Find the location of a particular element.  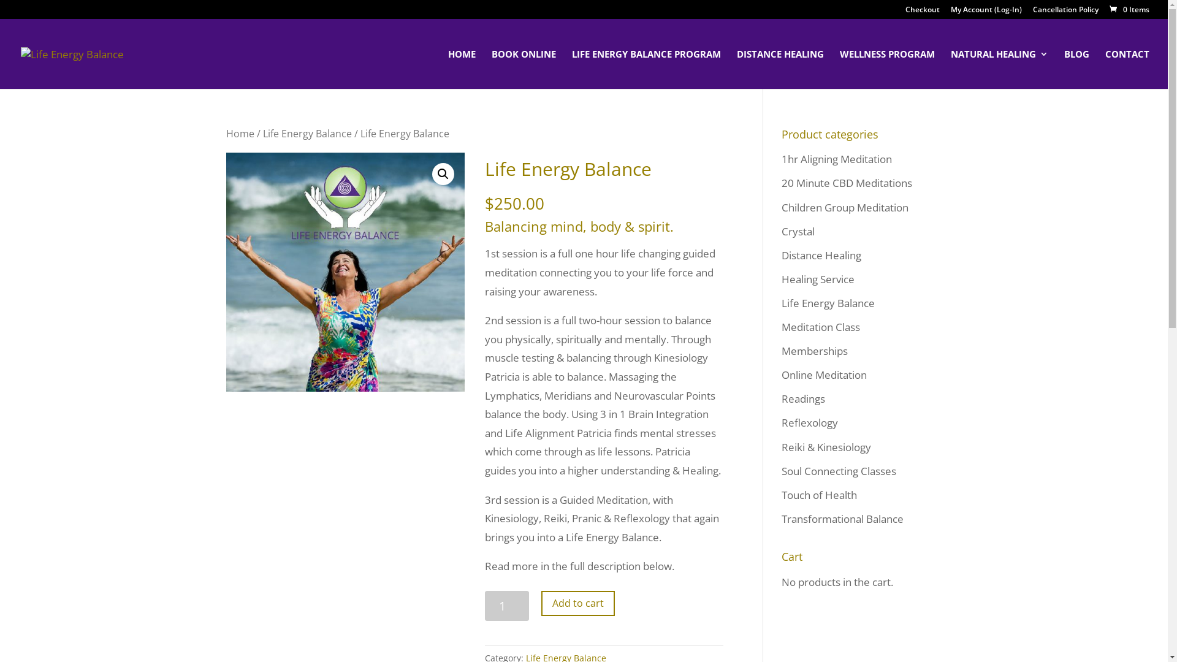

Soul Connecting Classes is located at coordinates (839, 471).